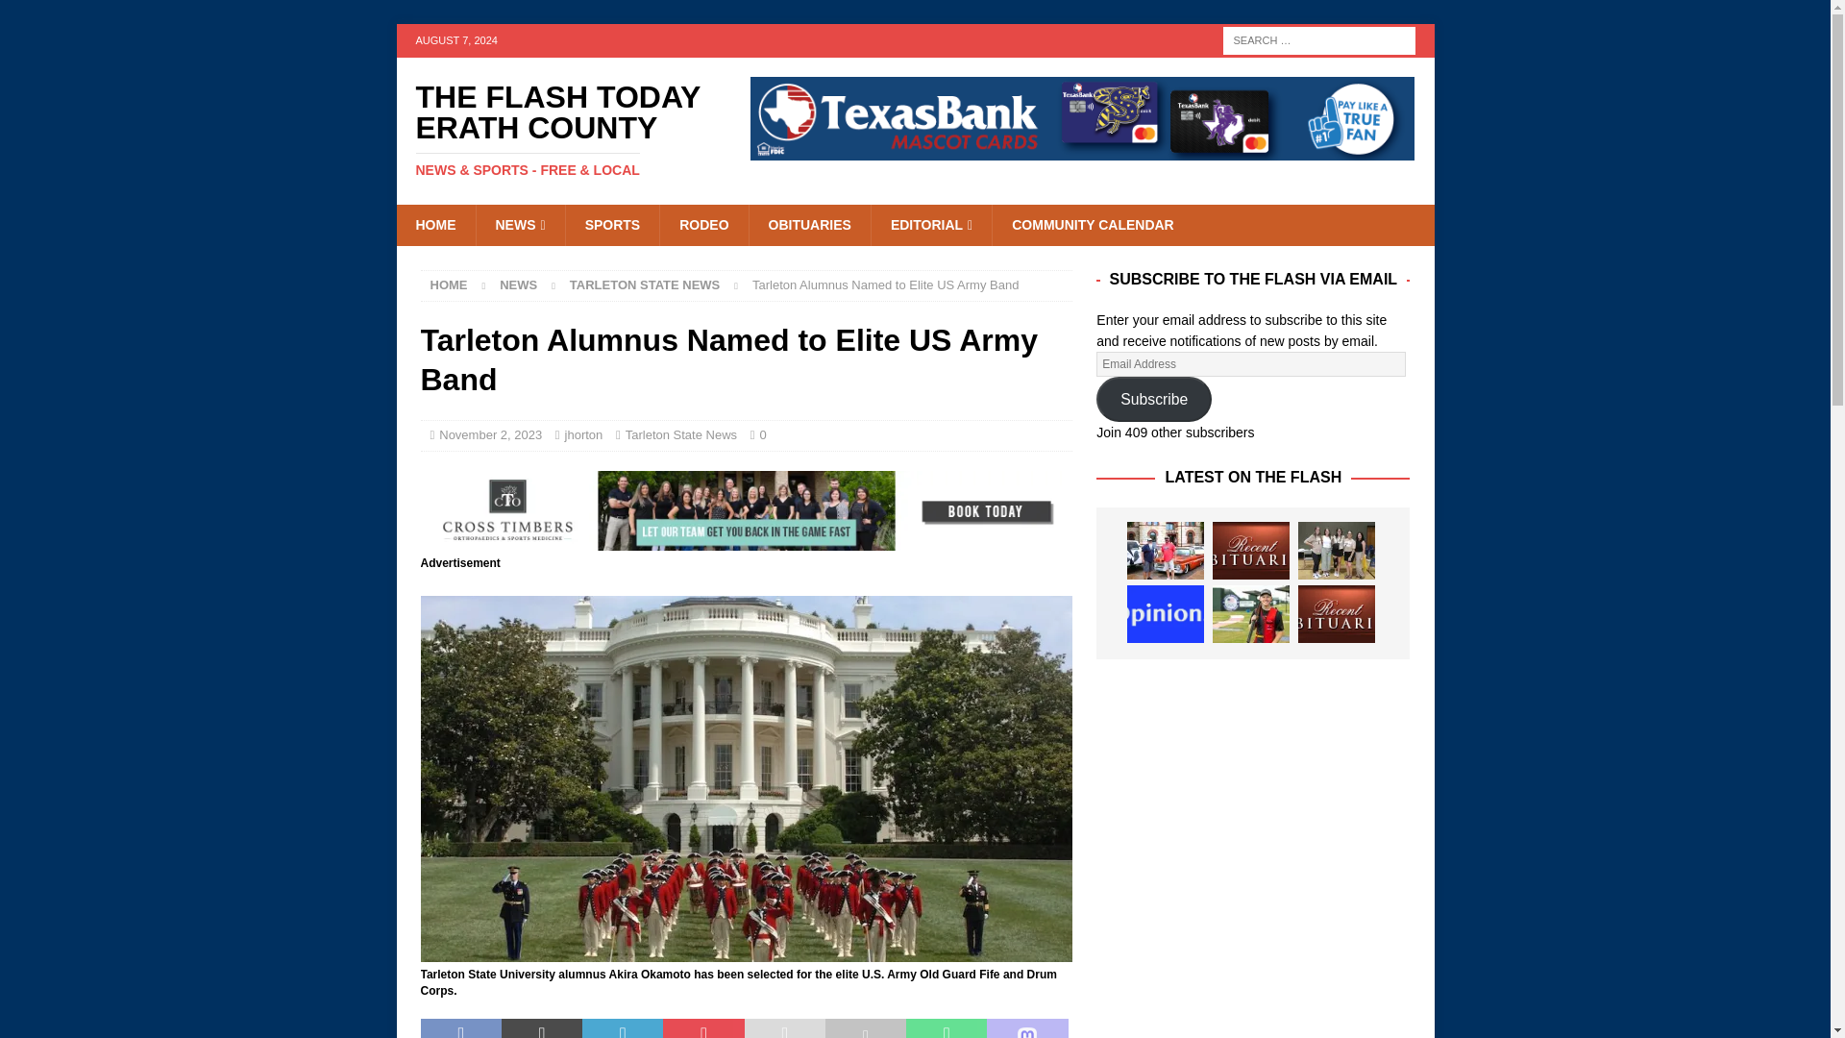 Image resolution: width=1845 pixels, height=1038 pixels. I want to click on Pin This Post, so click(702, 1028).